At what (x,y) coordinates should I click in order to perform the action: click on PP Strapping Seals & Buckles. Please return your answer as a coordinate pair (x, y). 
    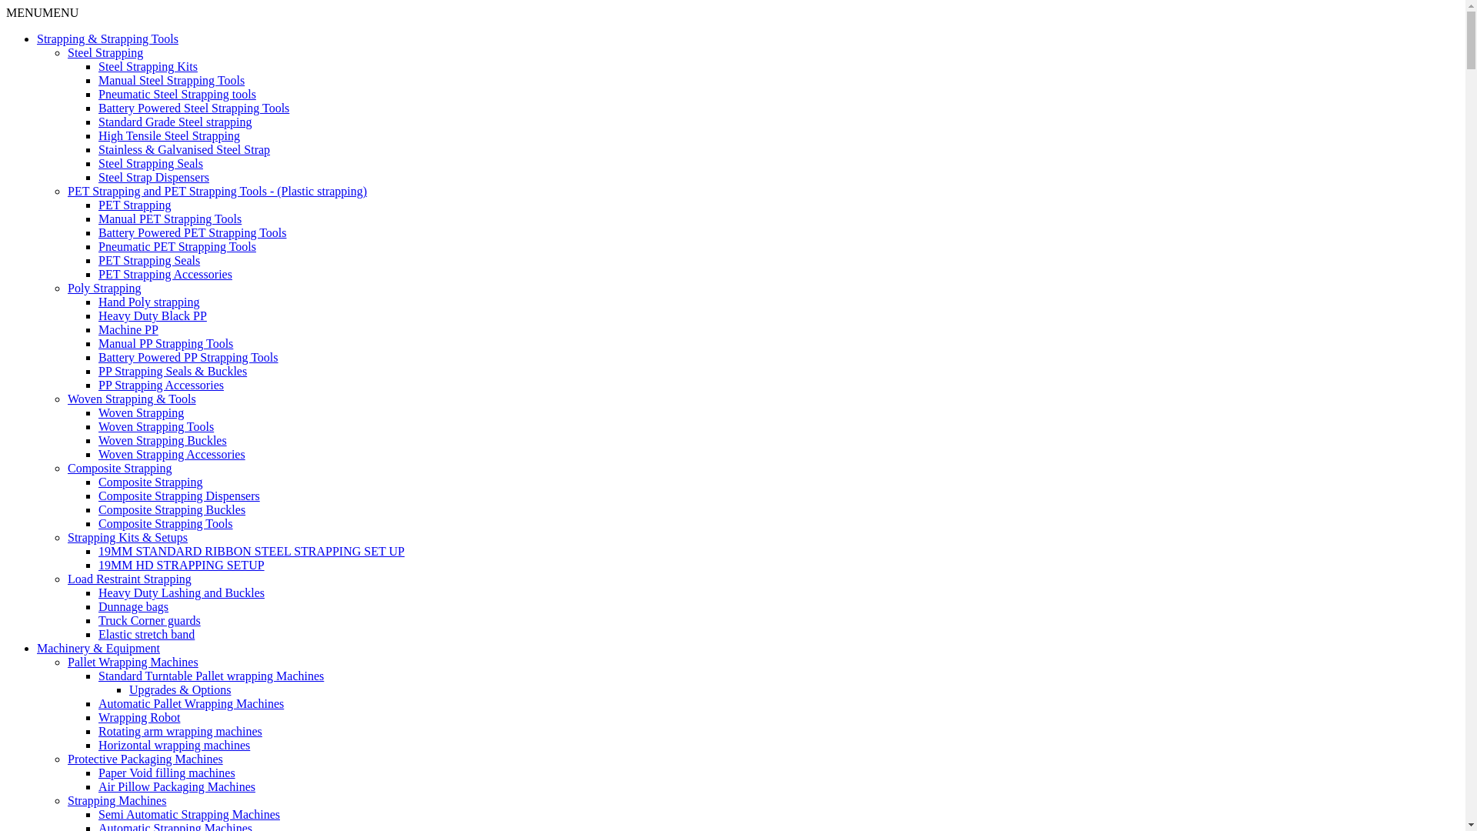
    Looking at the image, I should click on (172, 371).